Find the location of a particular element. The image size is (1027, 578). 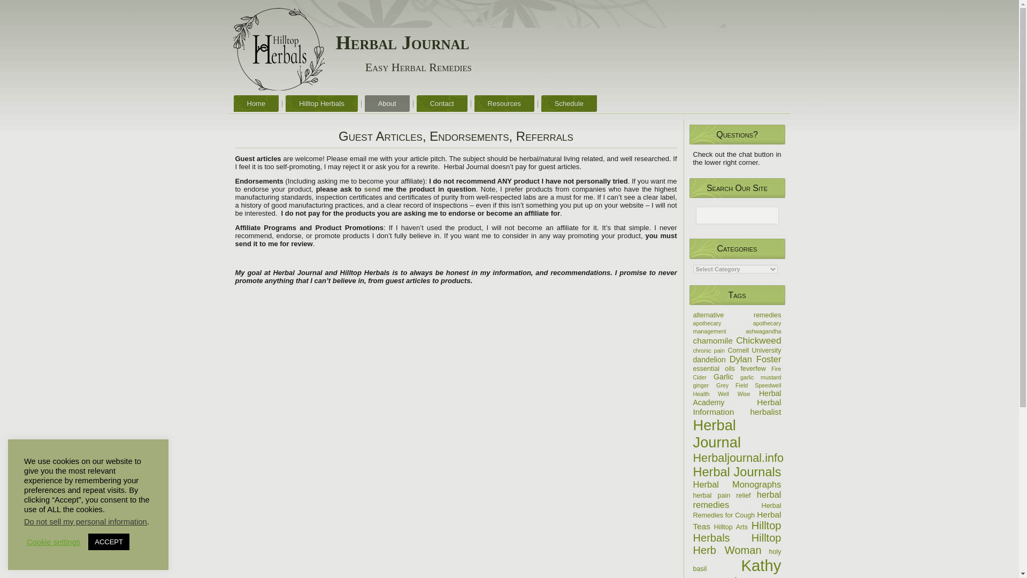

Resources is located at coordinates (504, 104).